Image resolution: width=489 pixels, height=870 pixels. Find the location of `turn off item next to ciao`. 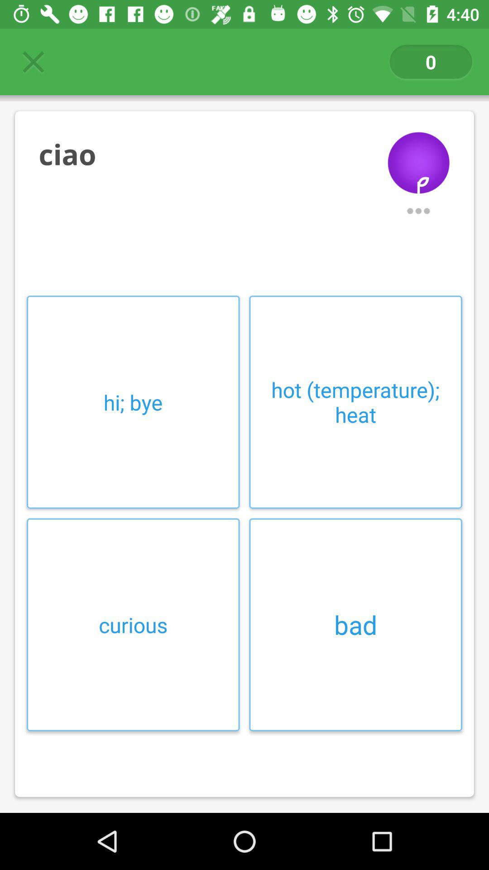

turn off item next to ciao is located at coordinates (418, 156).